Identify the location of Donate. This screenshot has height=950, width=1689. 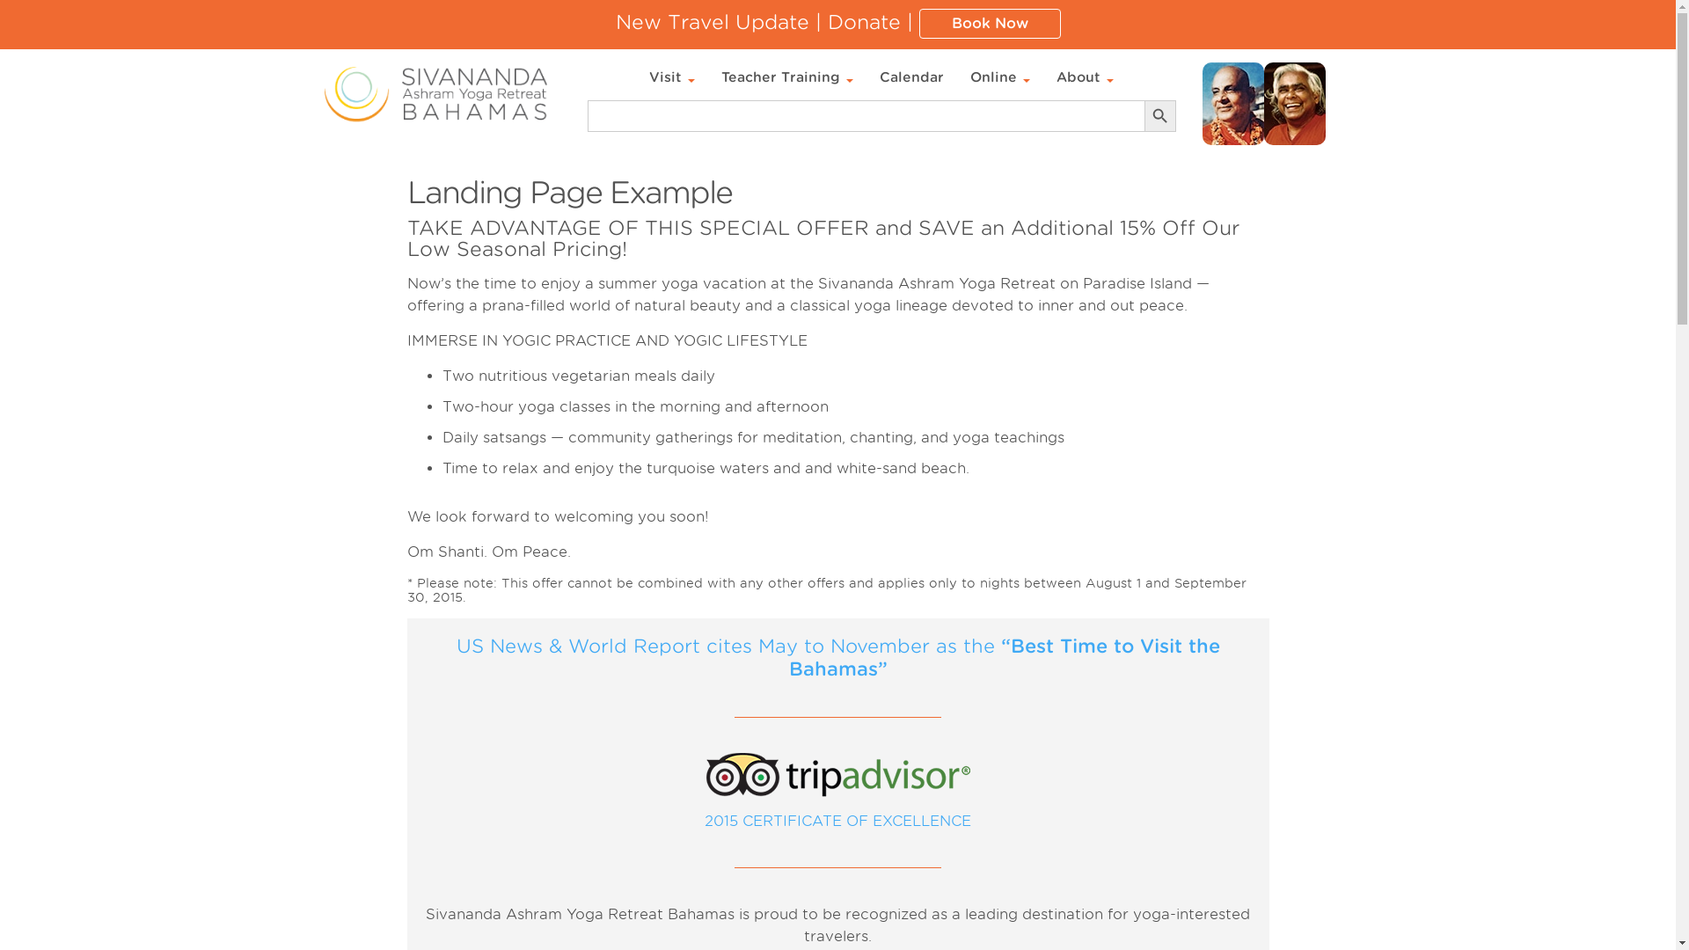
(864, 21).